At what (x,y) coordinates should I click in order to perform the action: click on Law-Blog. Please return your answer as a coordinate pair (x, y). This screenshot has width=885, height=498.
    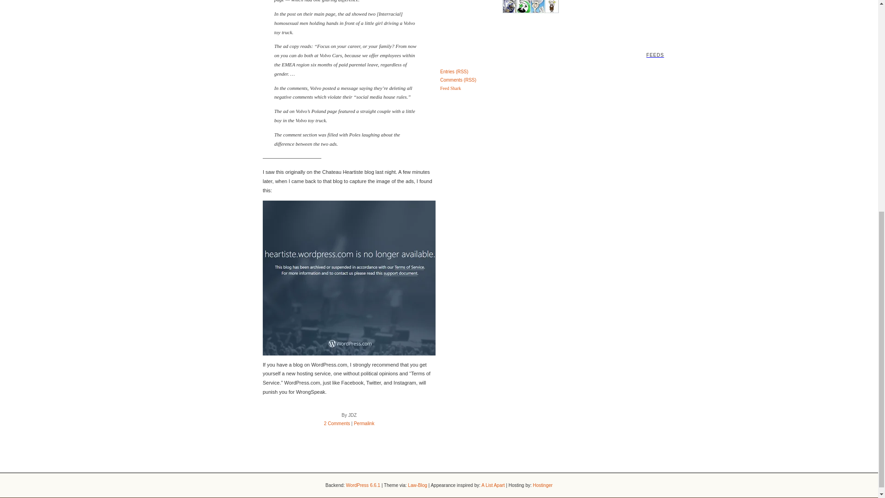
    Looking at the image, I should click on (418, 485).